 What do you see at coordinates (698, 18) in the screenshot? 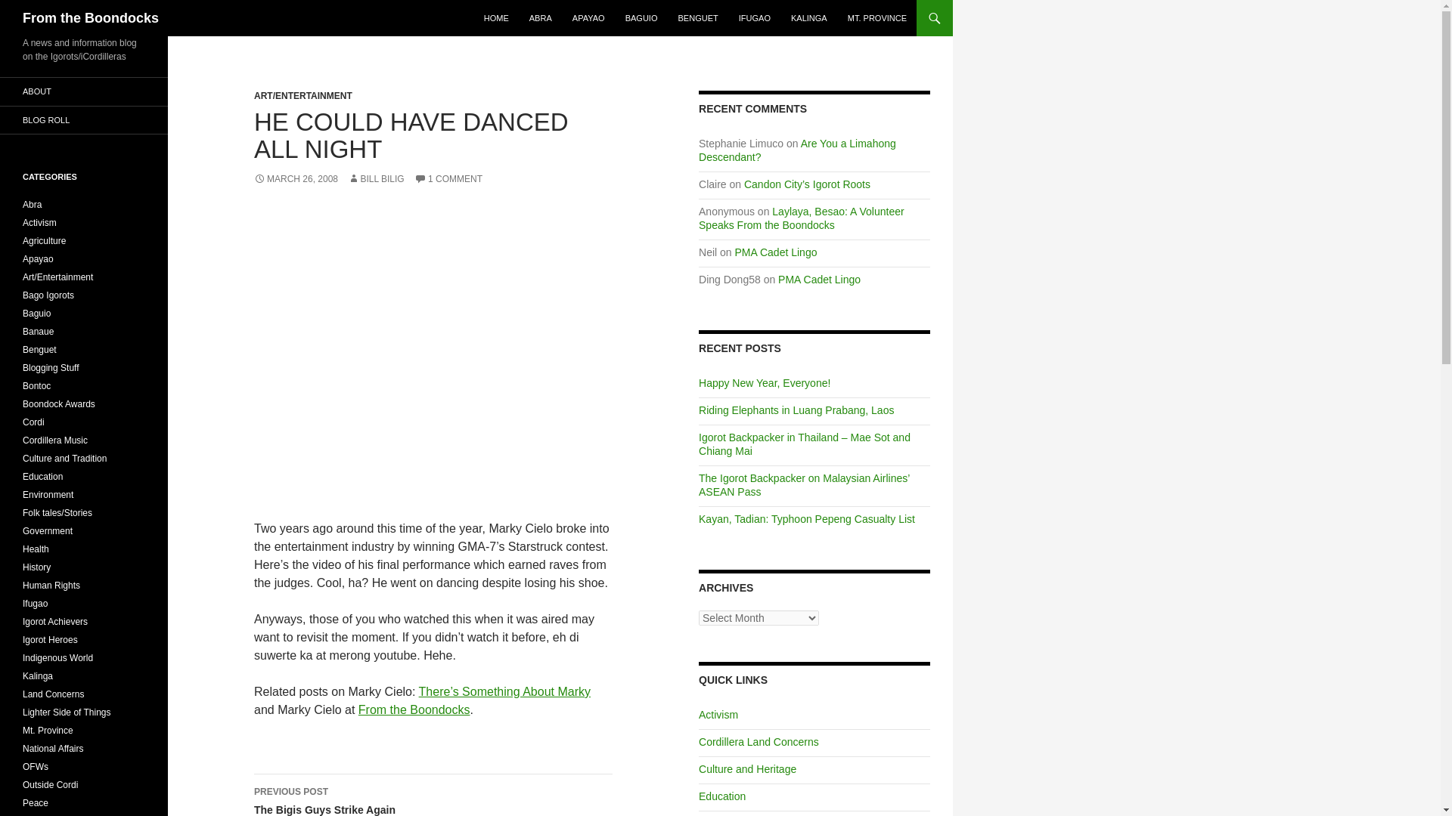
I see `BENGUET` at bounding box center [698, 18].